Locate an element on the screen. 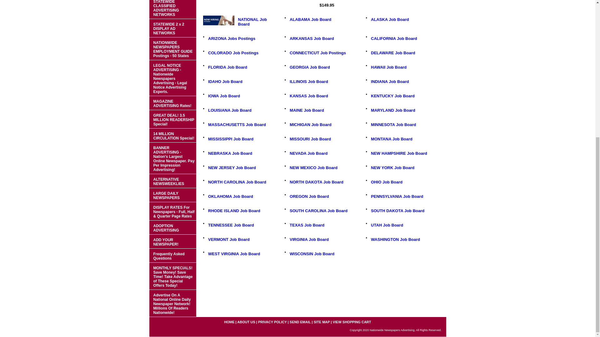 This screenshot has height=337, width=600. FLORIDA Job Board is located at coordinates (227, 67).